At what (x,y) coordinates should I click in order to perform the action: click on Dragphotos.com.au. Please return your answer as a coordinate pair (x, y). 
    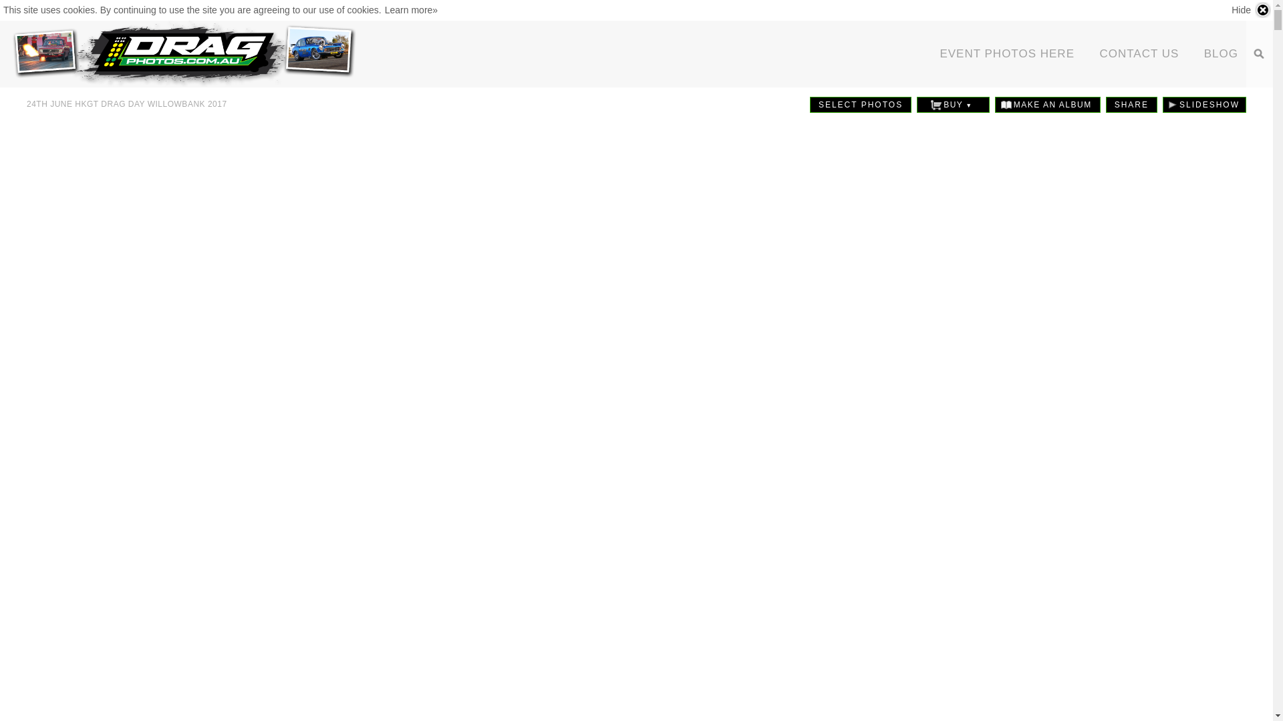
    Looking at the image, I should click on (181, 54).